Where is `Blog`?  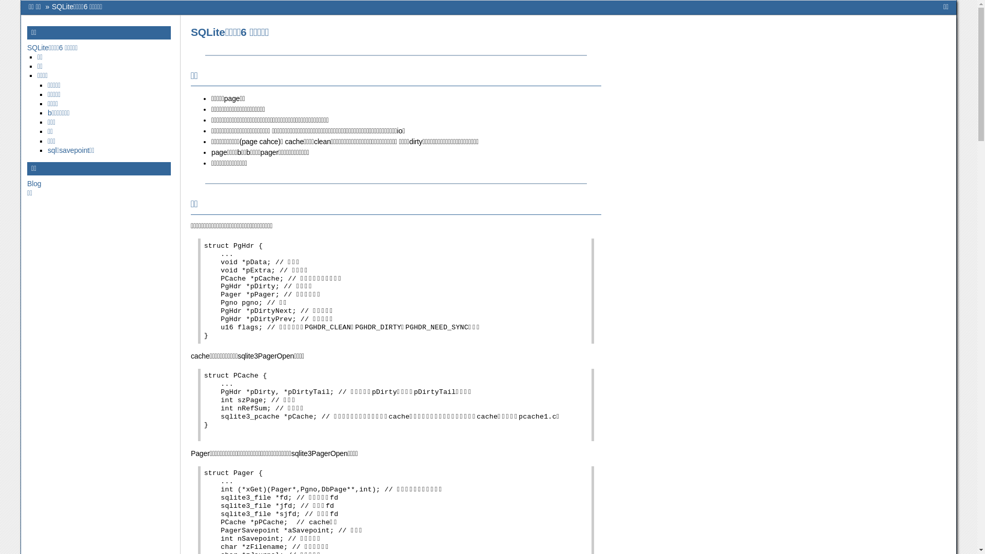 Blog is located at coordinates (34, 184).